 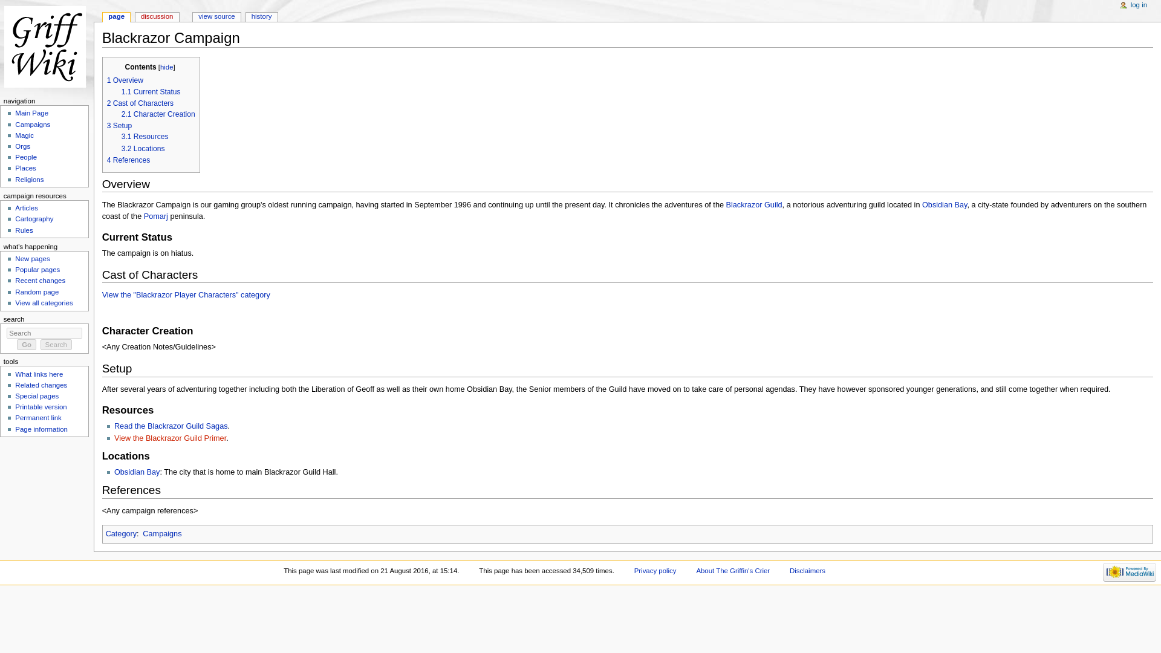 I want to click on Category:Campaigns, so click(x=162, y=533).